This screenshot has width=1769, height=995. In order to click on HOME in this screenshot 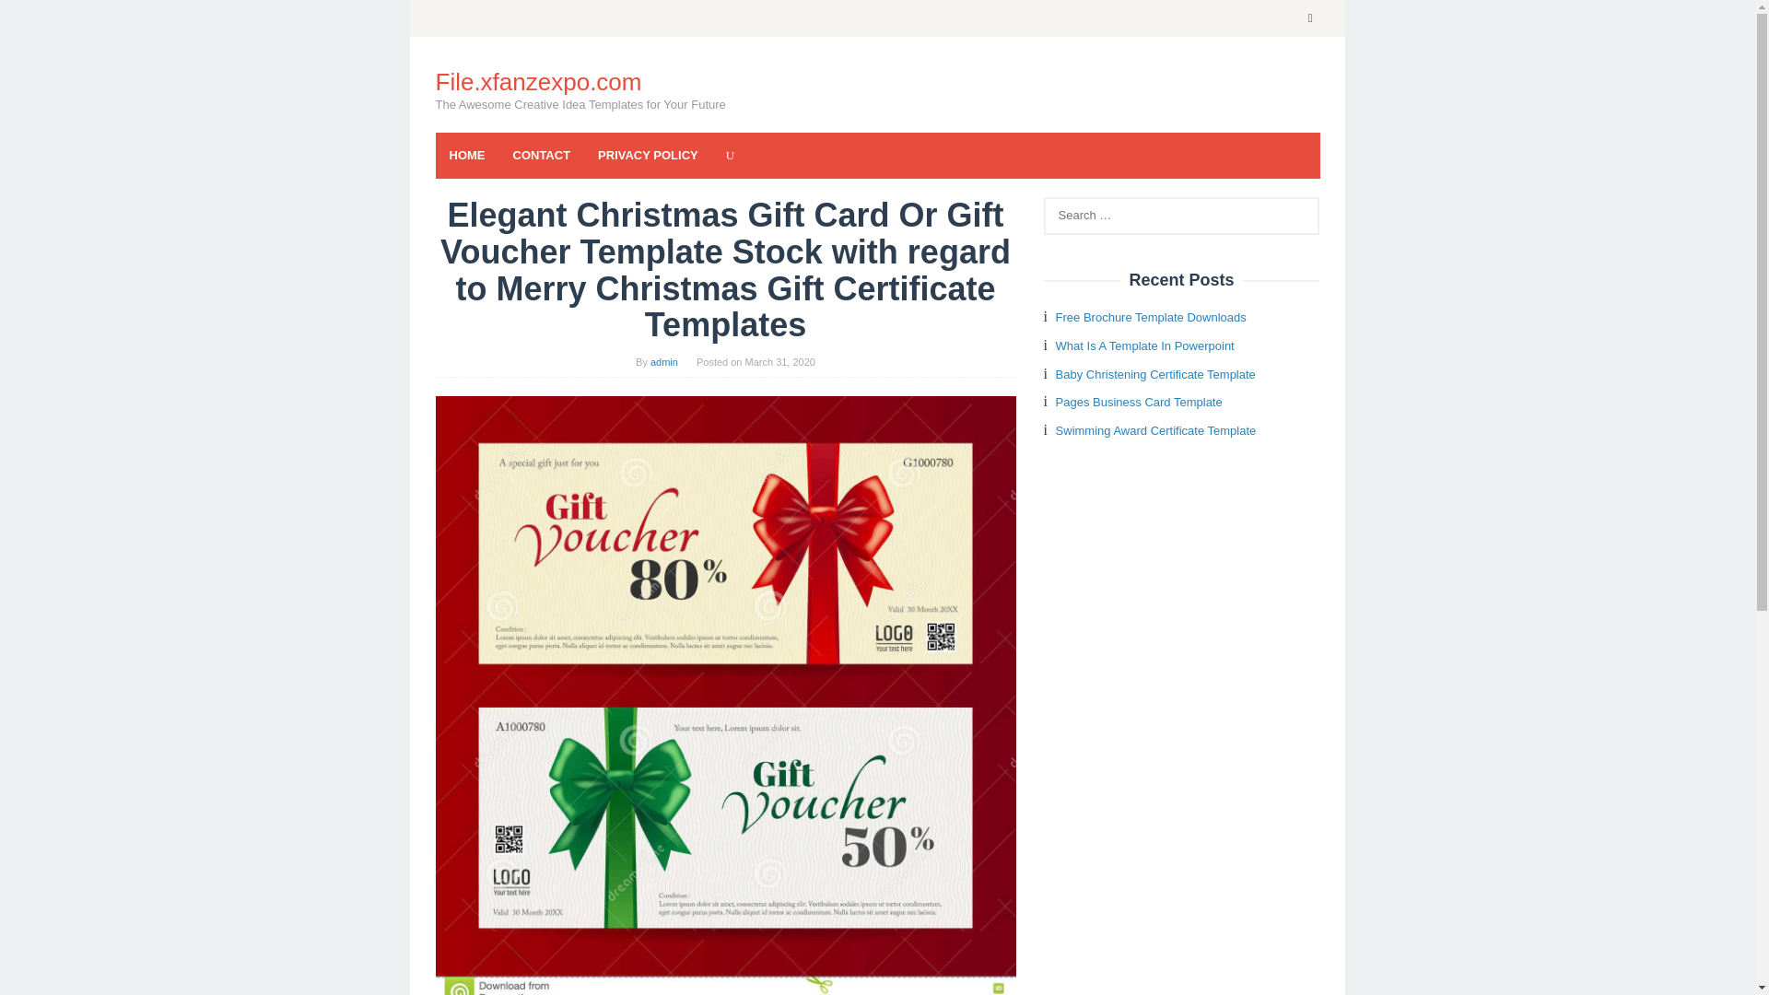, I will do `click(466, 155)`.